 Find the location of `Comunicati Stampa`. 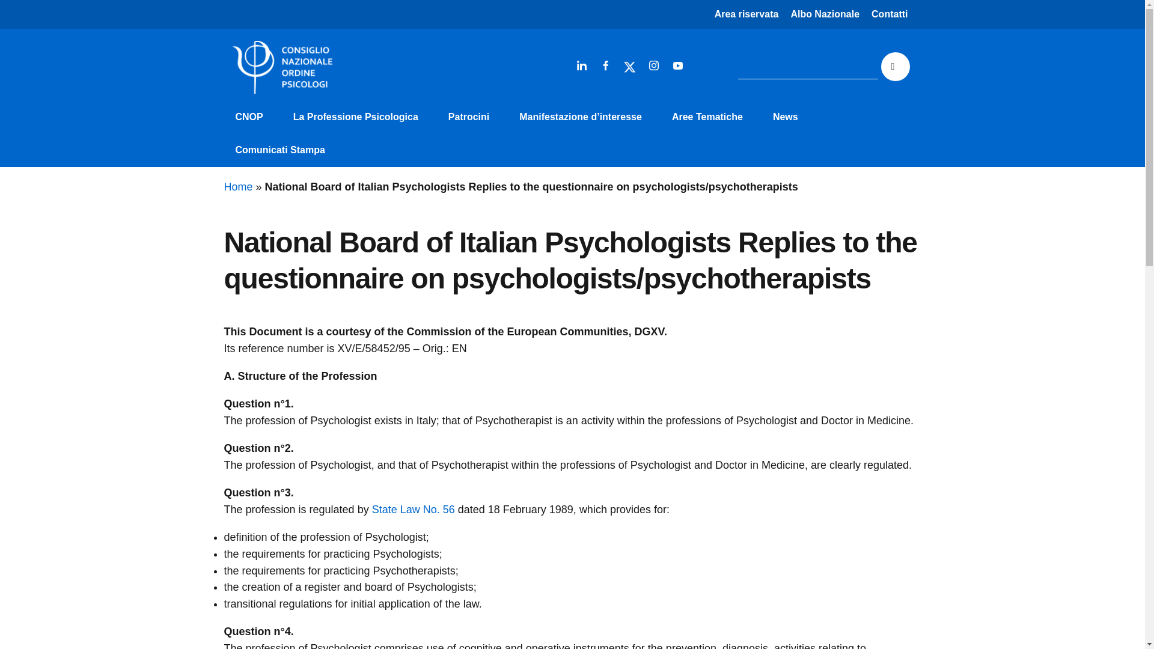

Comunicati Stampa is located at coordinates (279, 150).